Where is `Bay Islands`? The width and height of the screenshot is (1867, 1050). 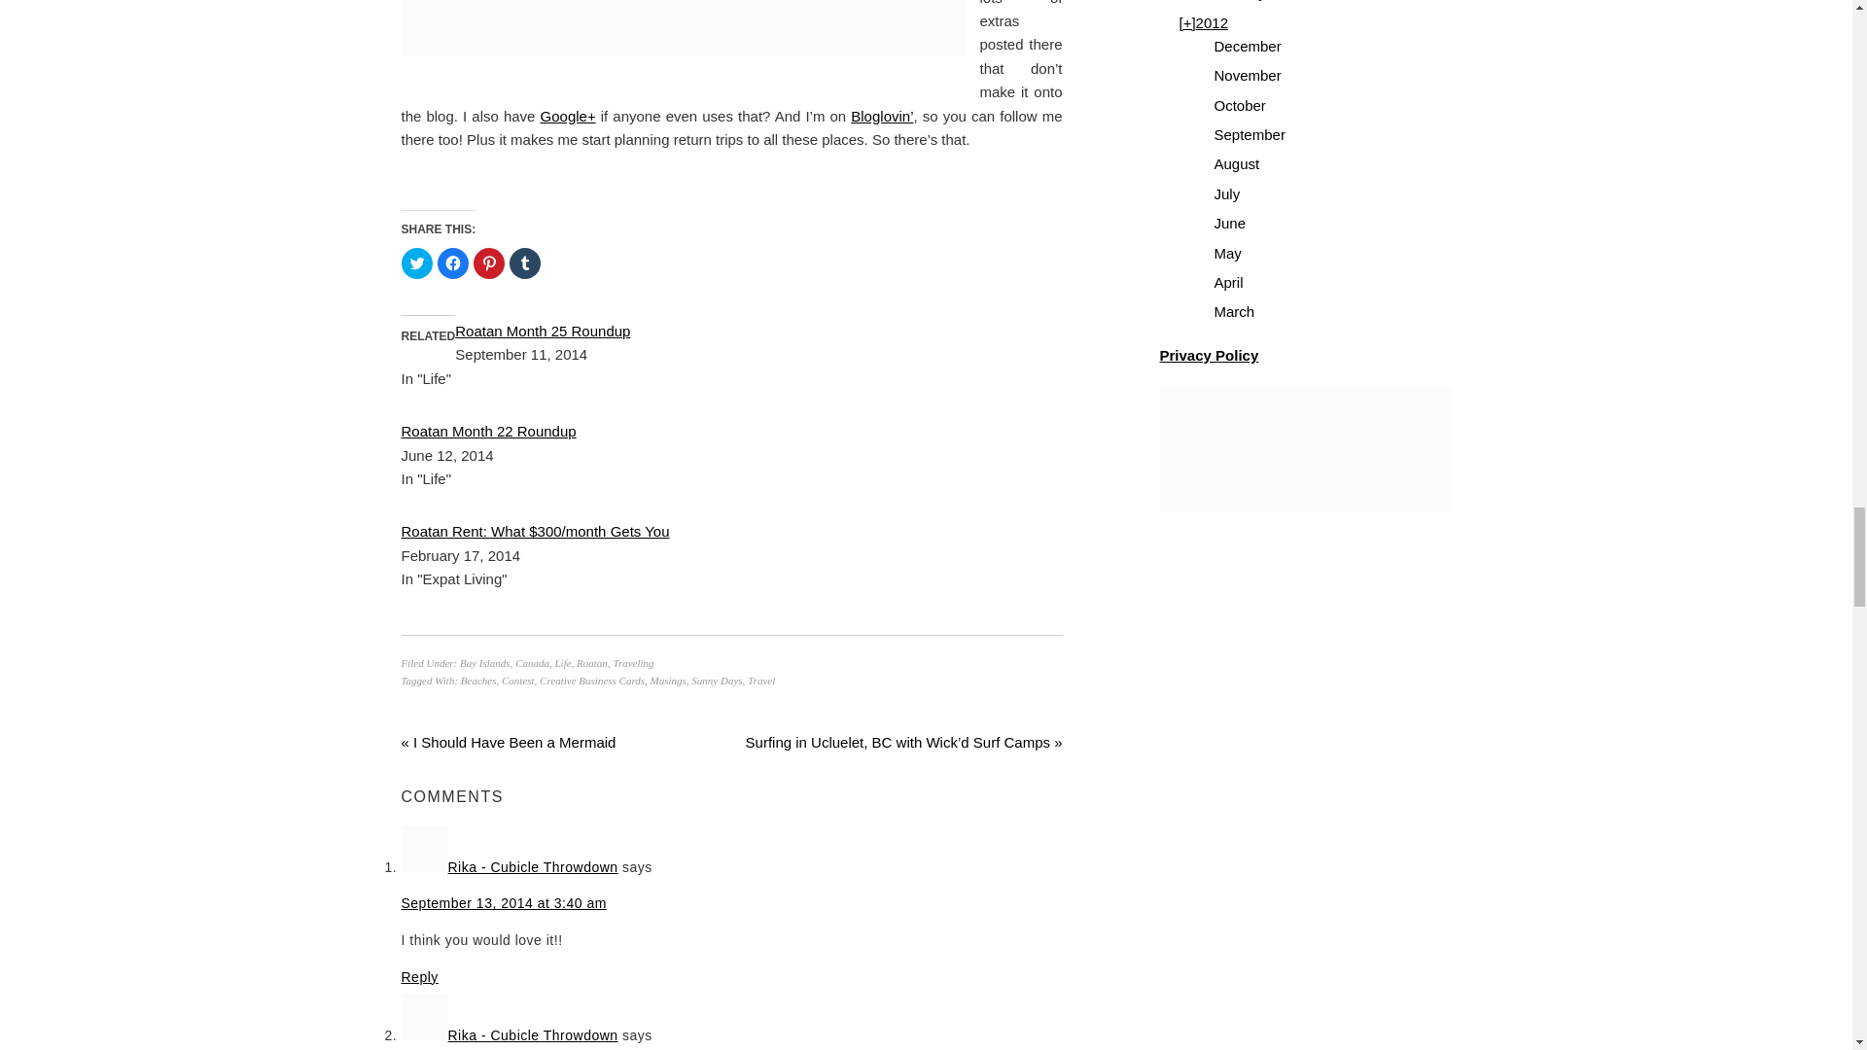 Bay Islands is located at coordinates (484, 663).